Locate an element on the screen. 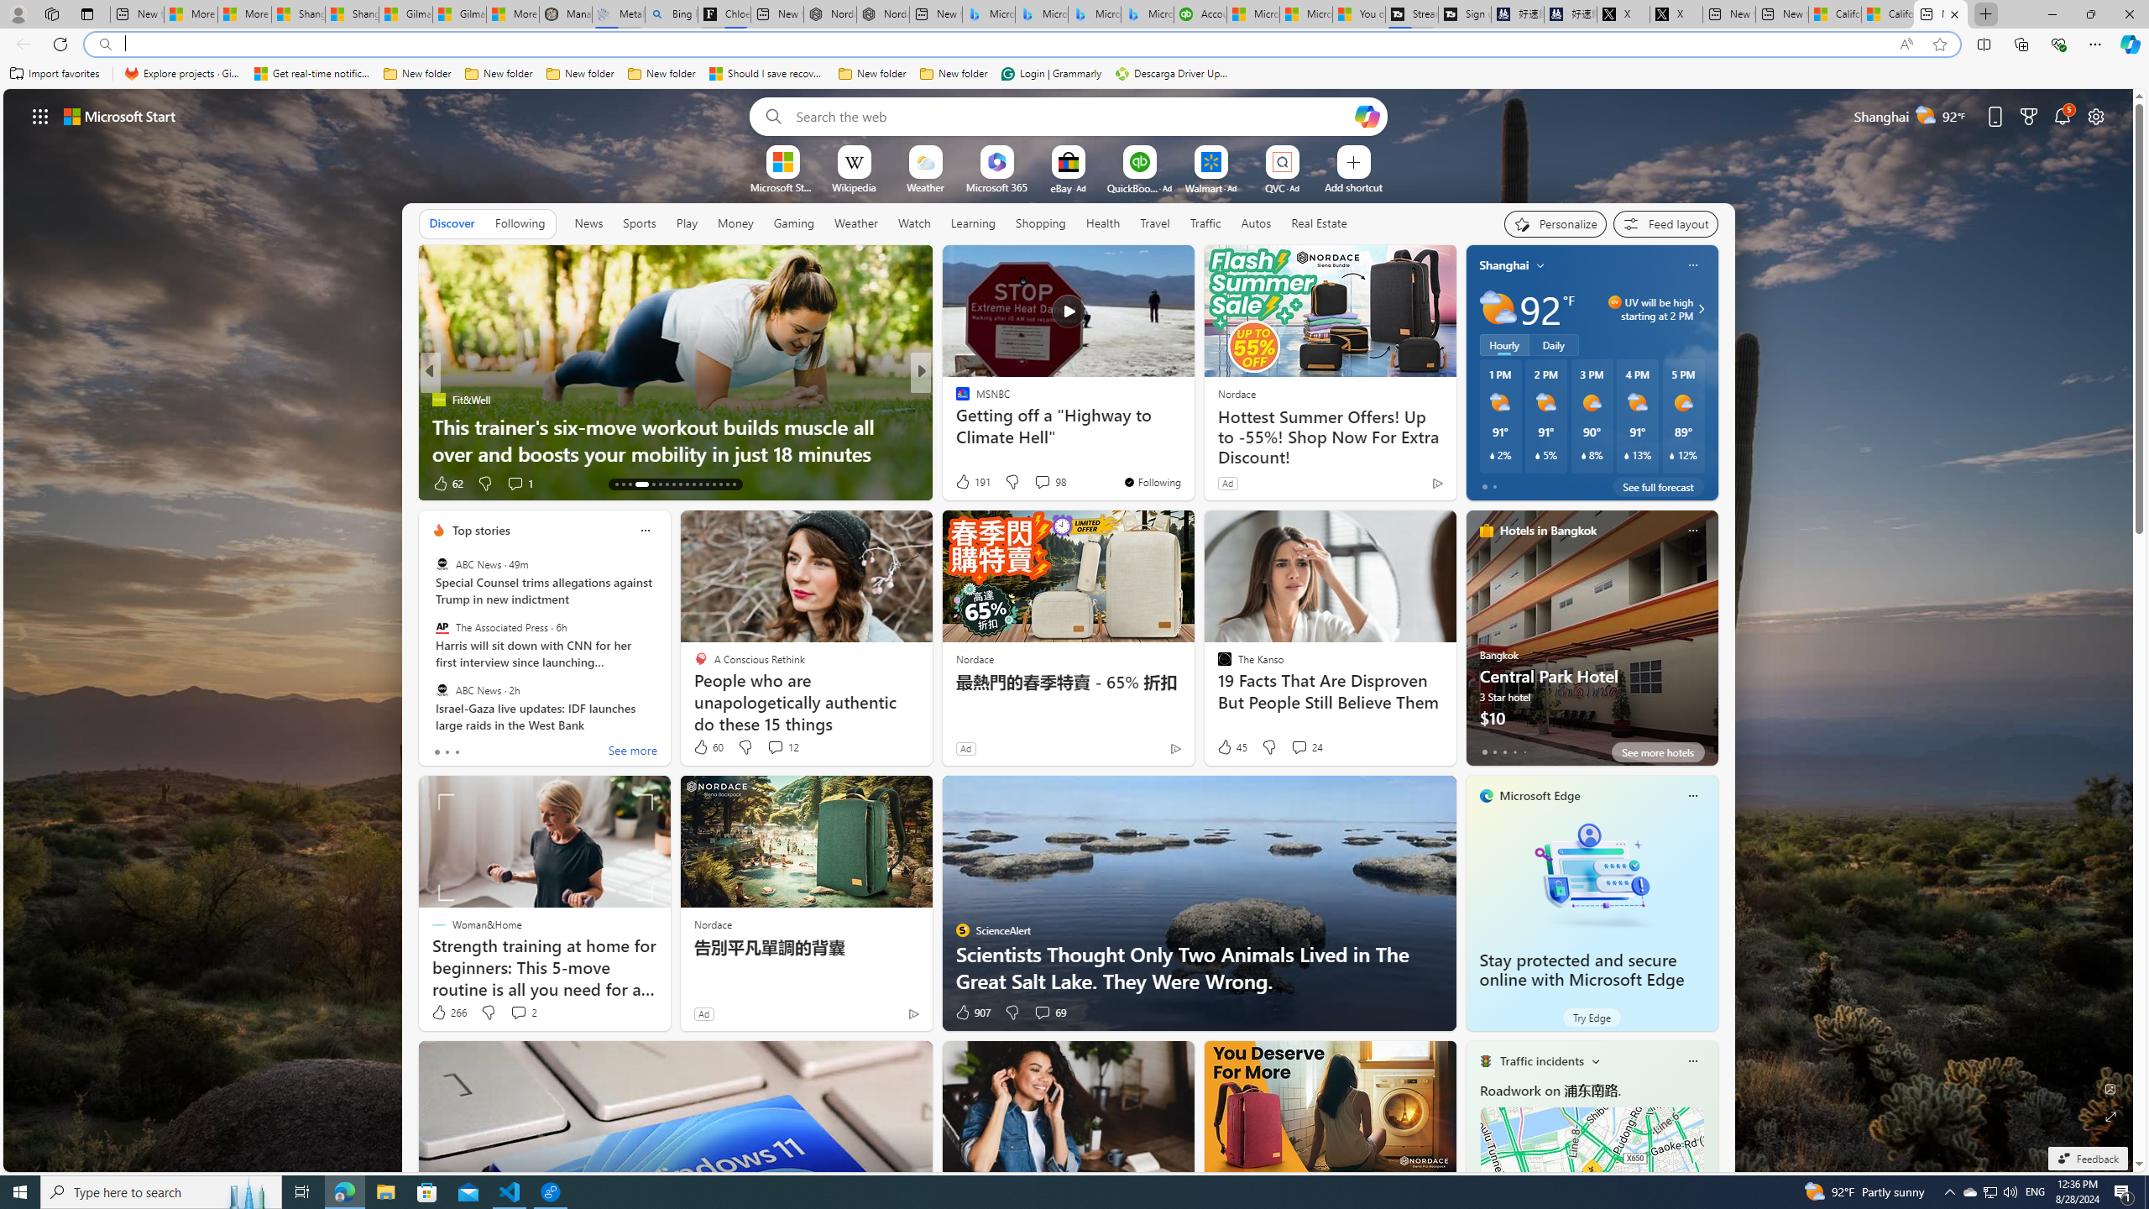  Shanghai is located at coordinates (1504, 265).